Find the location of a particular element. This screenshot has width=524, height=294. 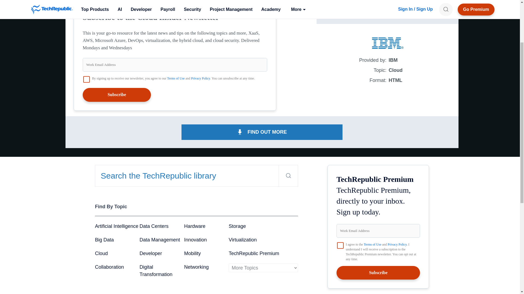

Privacy Policy is located at coordinates (200, 78).